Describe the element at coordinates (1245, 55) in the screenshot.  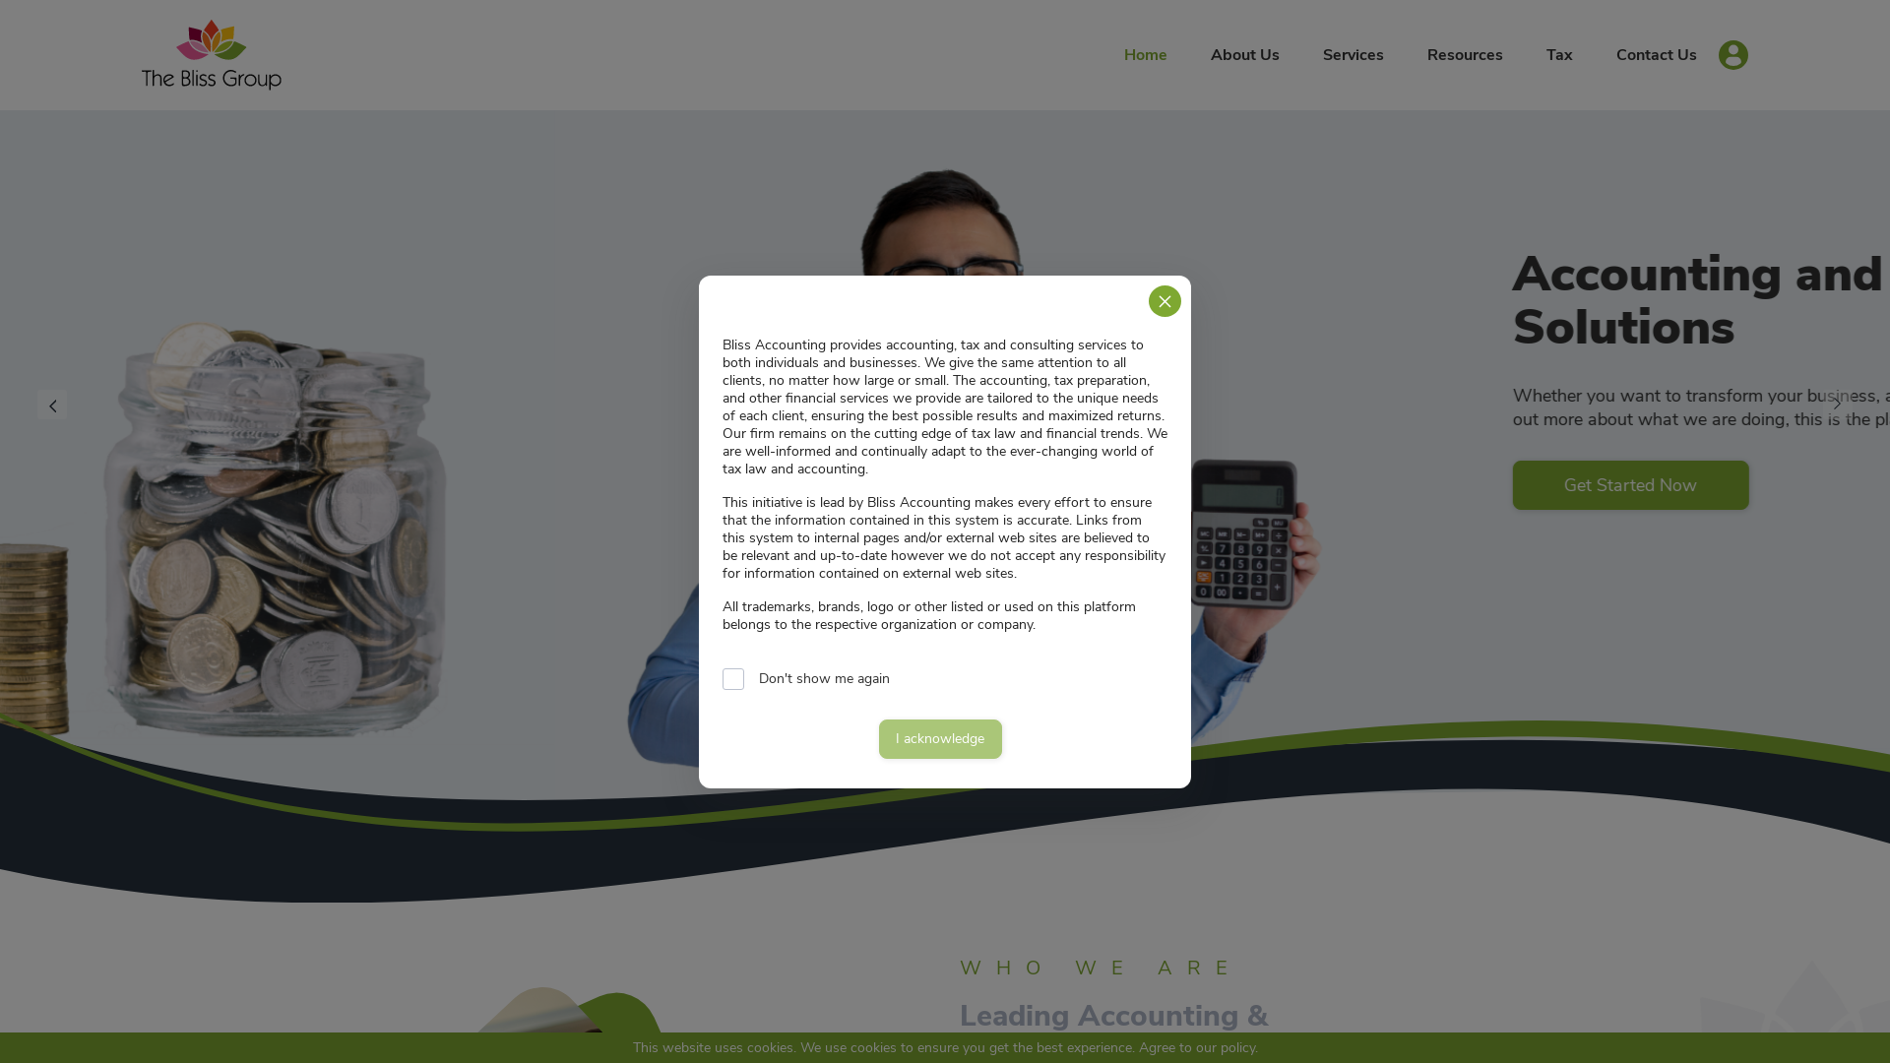
I see `About Us` at that location.